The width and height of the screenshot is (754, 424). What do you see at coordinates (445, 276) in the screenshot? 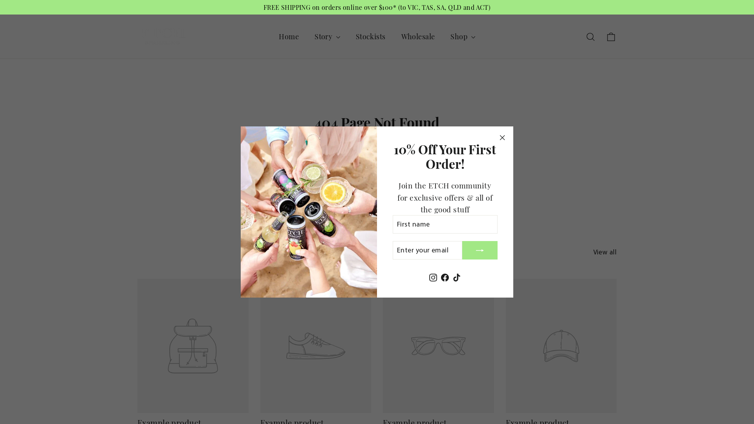
I see `Facebook` at bounding box center [445, 276].